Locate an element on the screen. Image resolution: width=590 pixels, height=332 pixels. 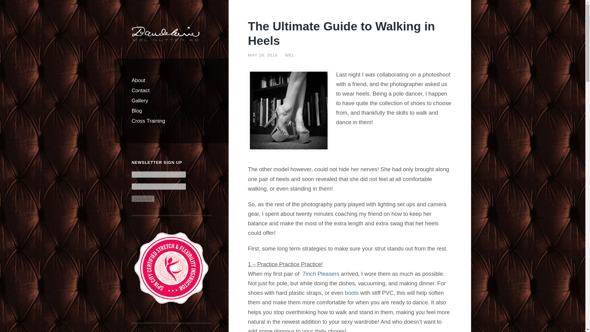
Blog is located at coordinates (171, 111).